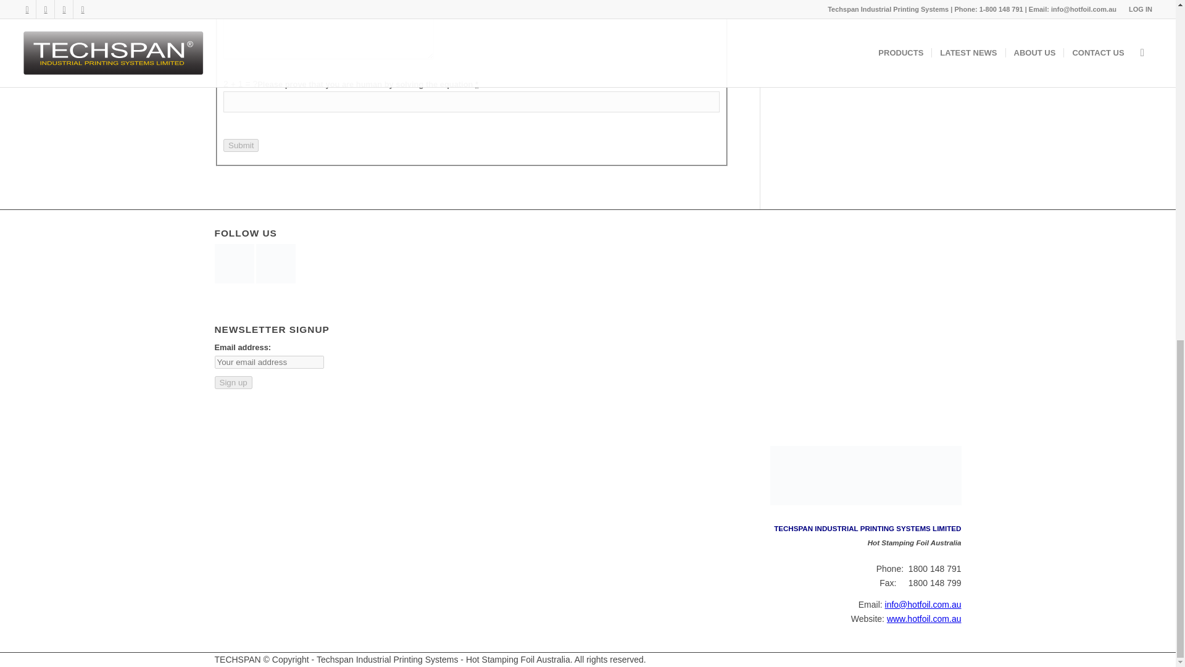 The image size is (1185, 667). Describe the element at coordinates (241, 145) in the screenshot. I see `Submit` at that location.